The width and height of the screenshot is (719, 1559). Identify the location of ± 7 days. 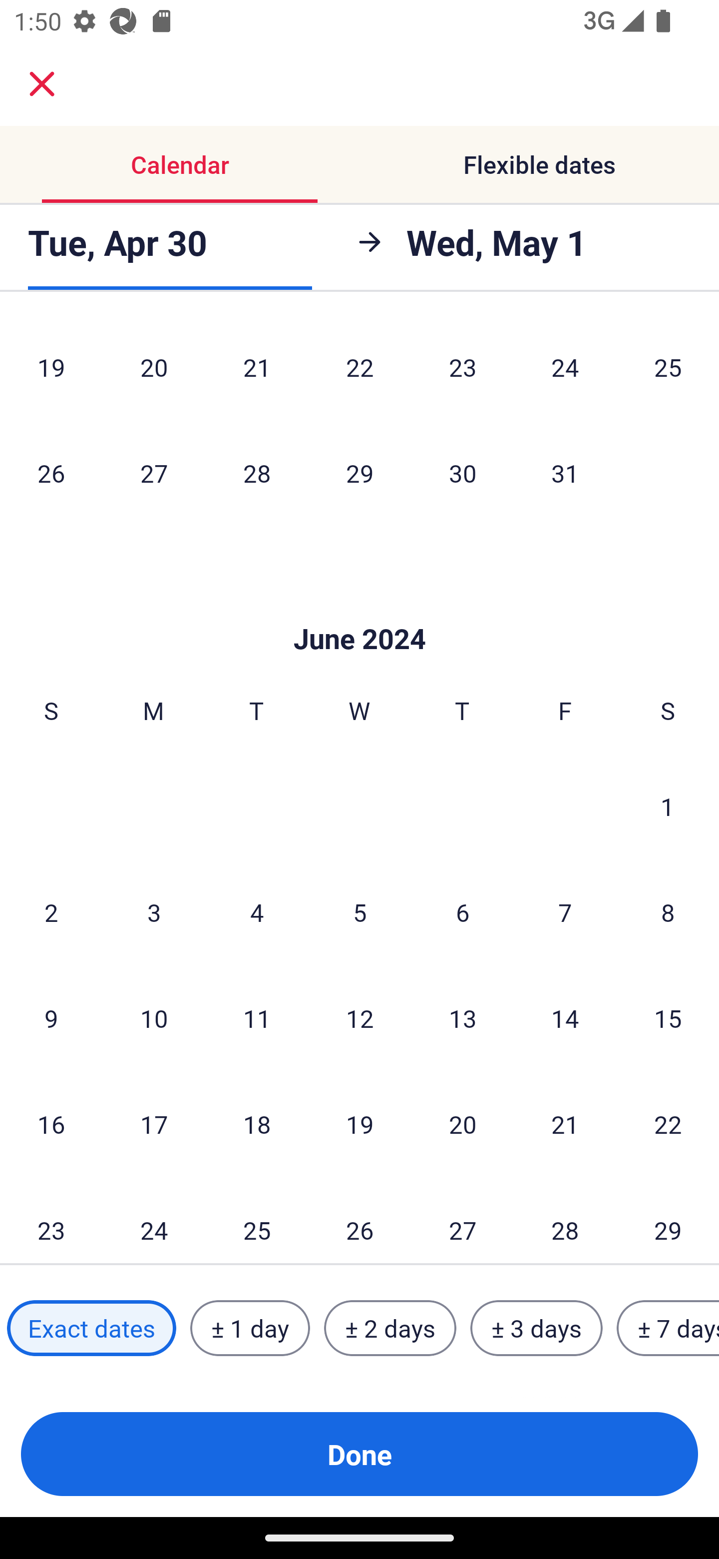
(668, 1328).